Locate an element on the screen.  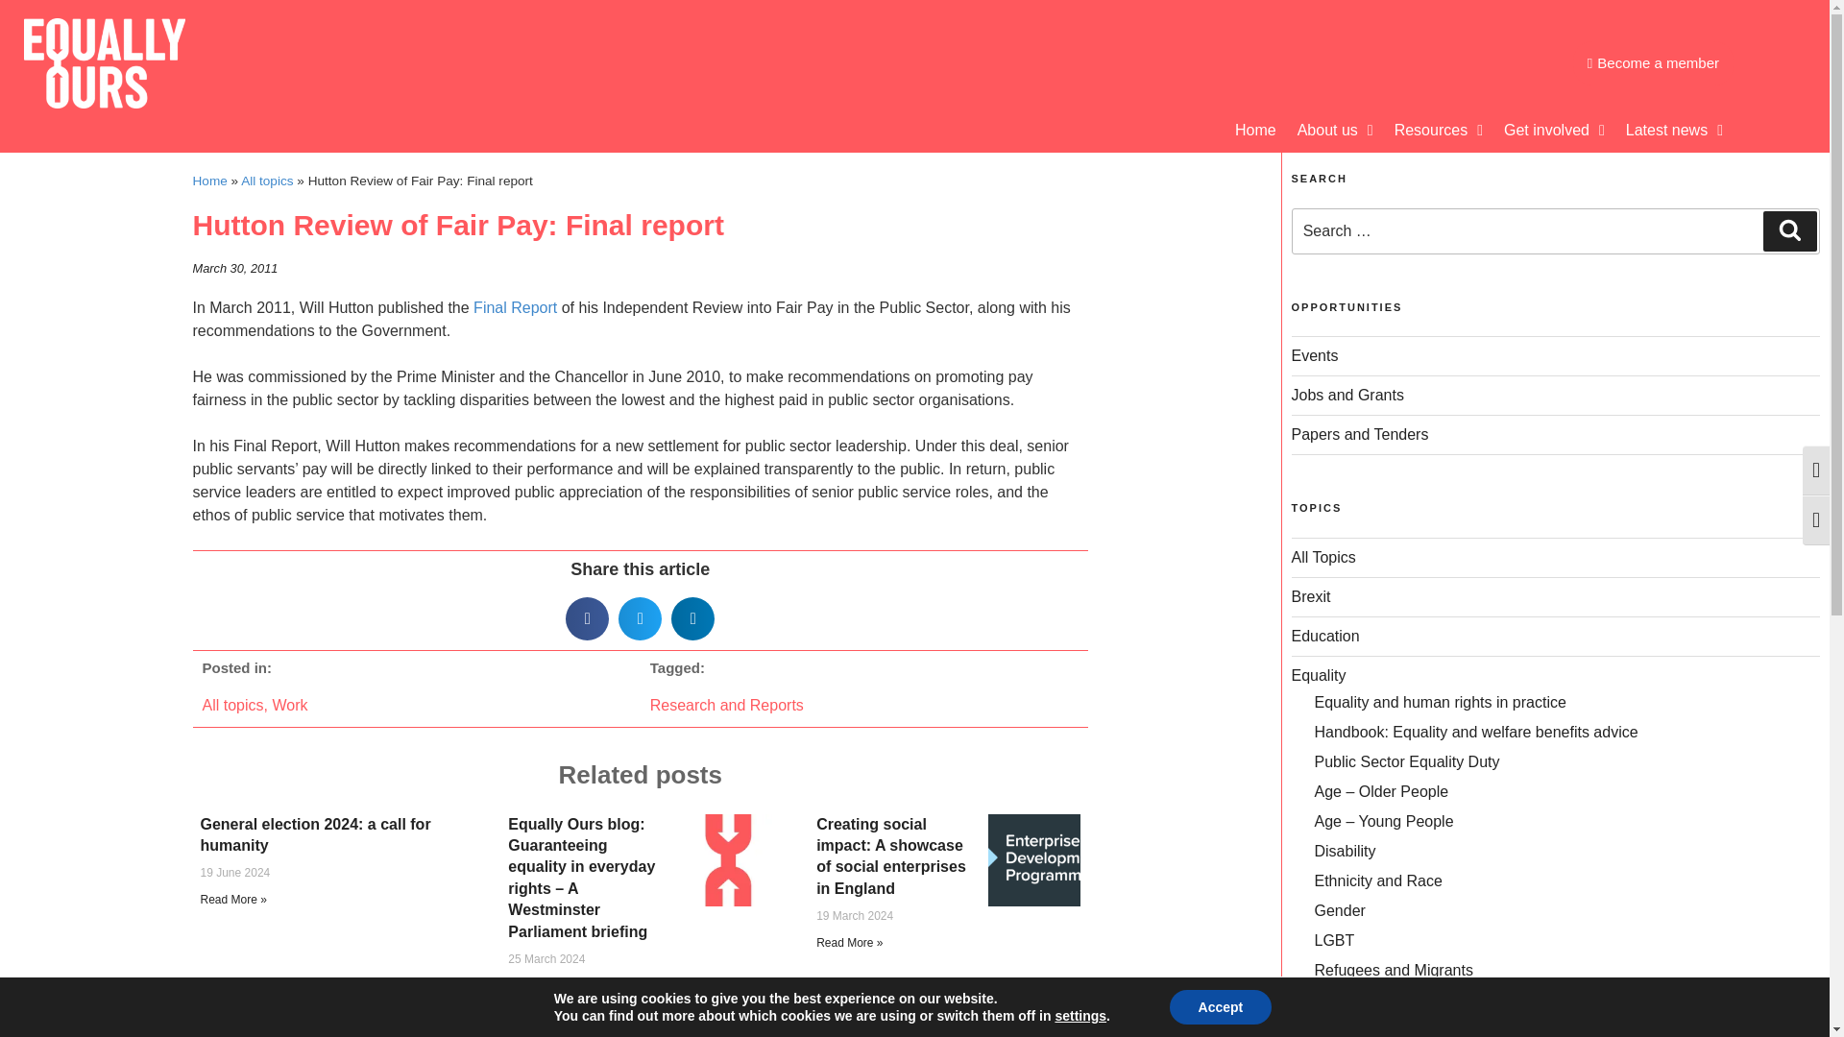
Resources is located at coordinates (1439, 131).